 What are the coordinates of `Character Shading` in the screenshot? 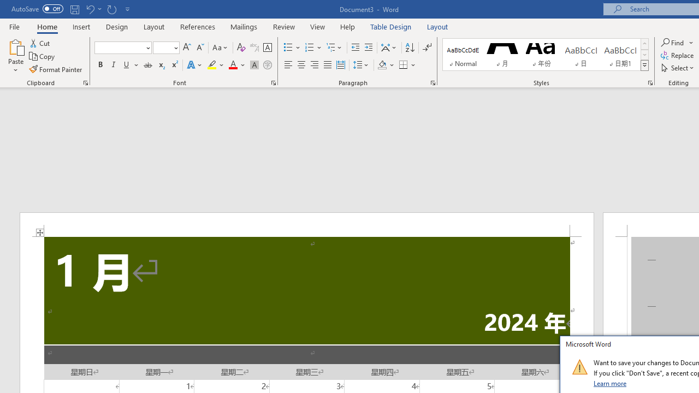 It's located at (254, 65).